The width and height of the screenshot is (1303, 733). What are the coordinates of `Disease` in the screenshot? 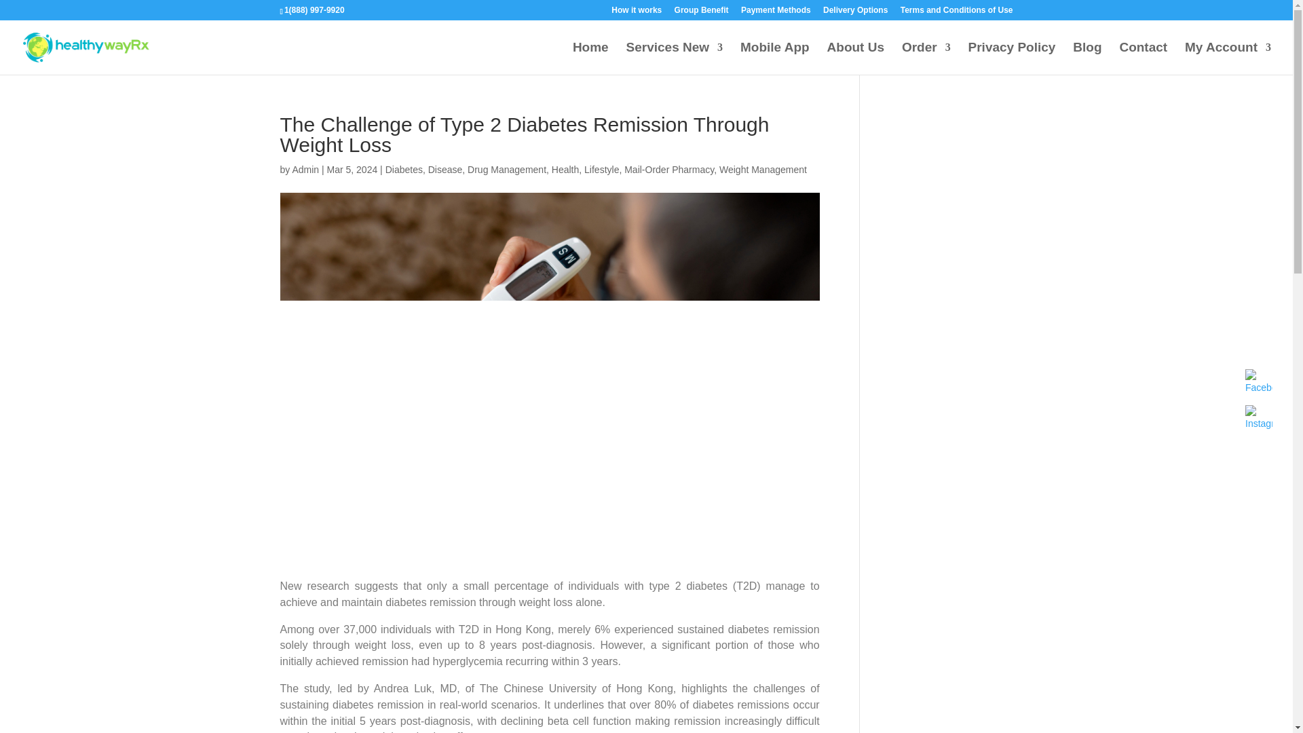 It's located at (445, 170).